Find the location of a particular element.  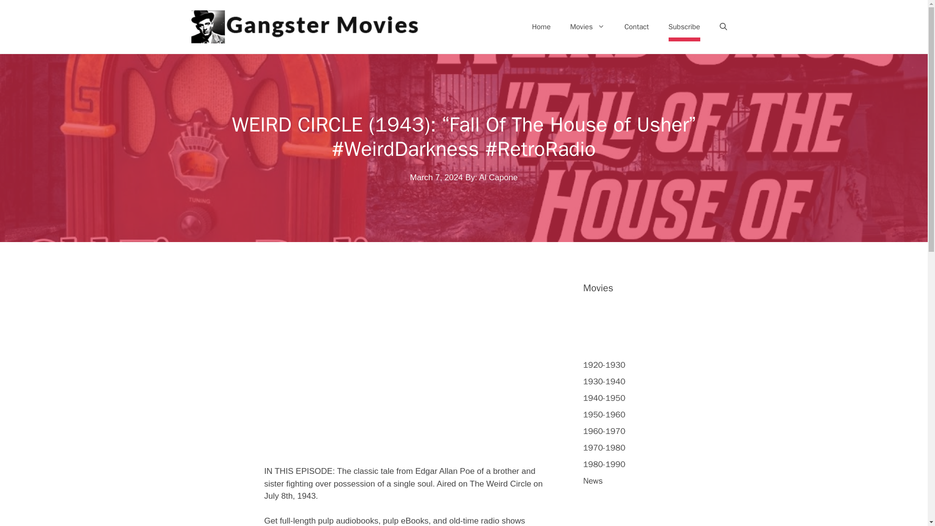

1930-1940 is located at coordinates (604, 381).